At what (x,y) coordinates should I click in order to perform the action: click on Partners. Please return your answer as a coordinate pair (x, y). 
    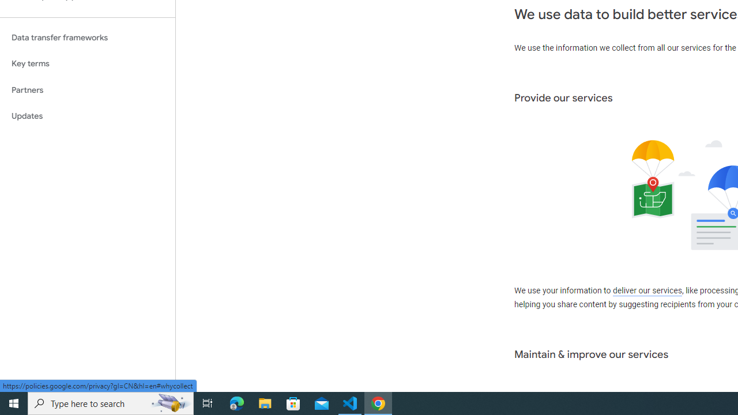
    Looking at the image, I should click on (88, 90).